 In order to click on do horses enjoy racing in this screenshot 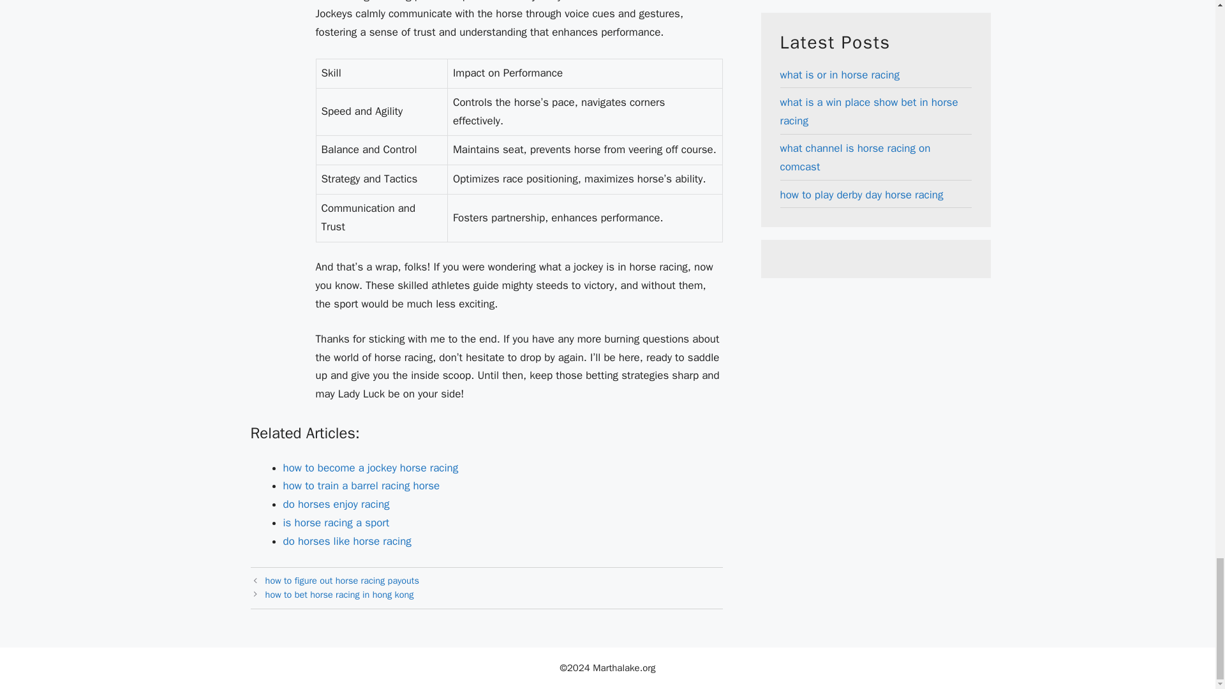, I will do `click(336, 504)`.